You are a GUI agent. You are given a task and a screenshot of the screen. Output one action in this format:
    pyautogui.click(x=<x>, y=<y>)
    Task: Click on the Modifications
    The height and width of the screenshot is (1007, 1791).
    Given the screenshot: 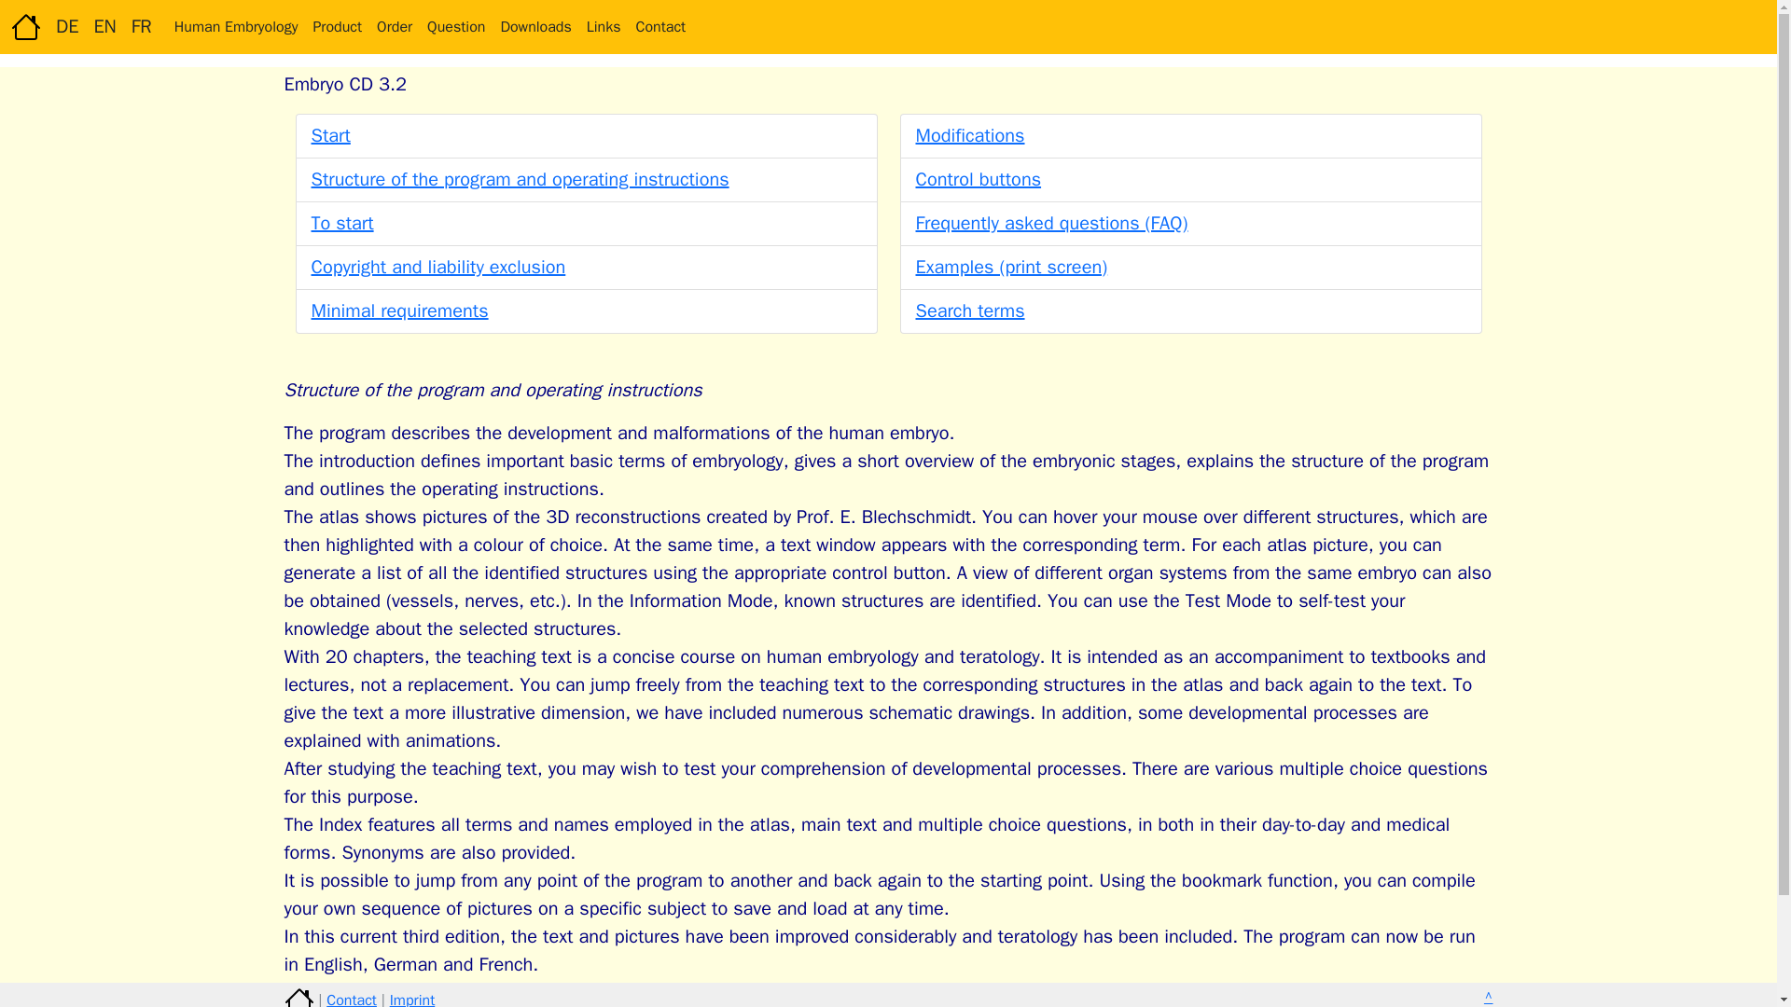 What is the action you would take?
    pyautogui.click(x=970, y=134)
    